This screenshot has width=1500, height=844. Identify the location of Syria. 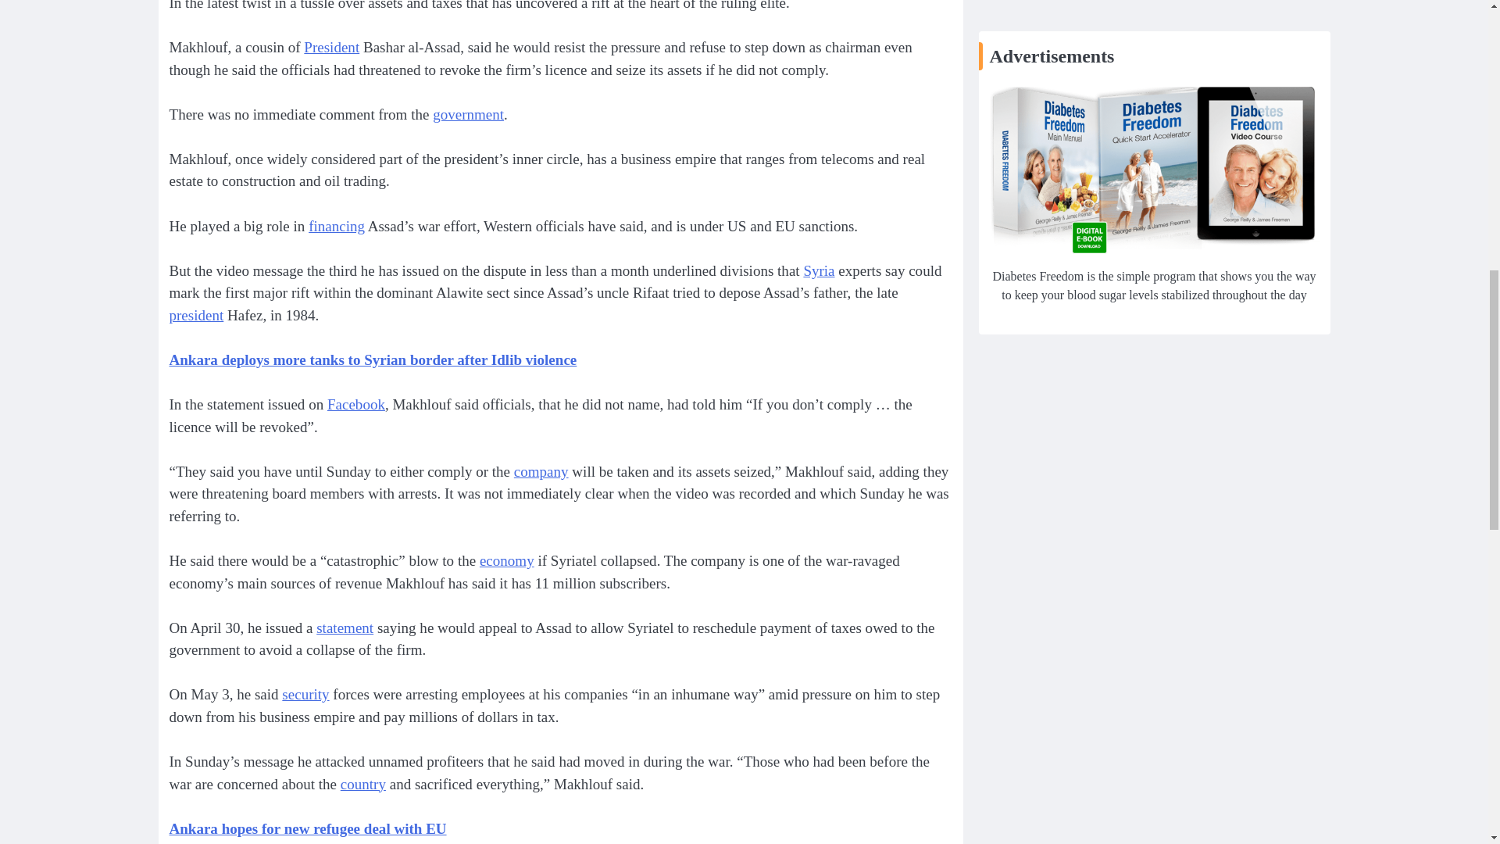
(818, 270).